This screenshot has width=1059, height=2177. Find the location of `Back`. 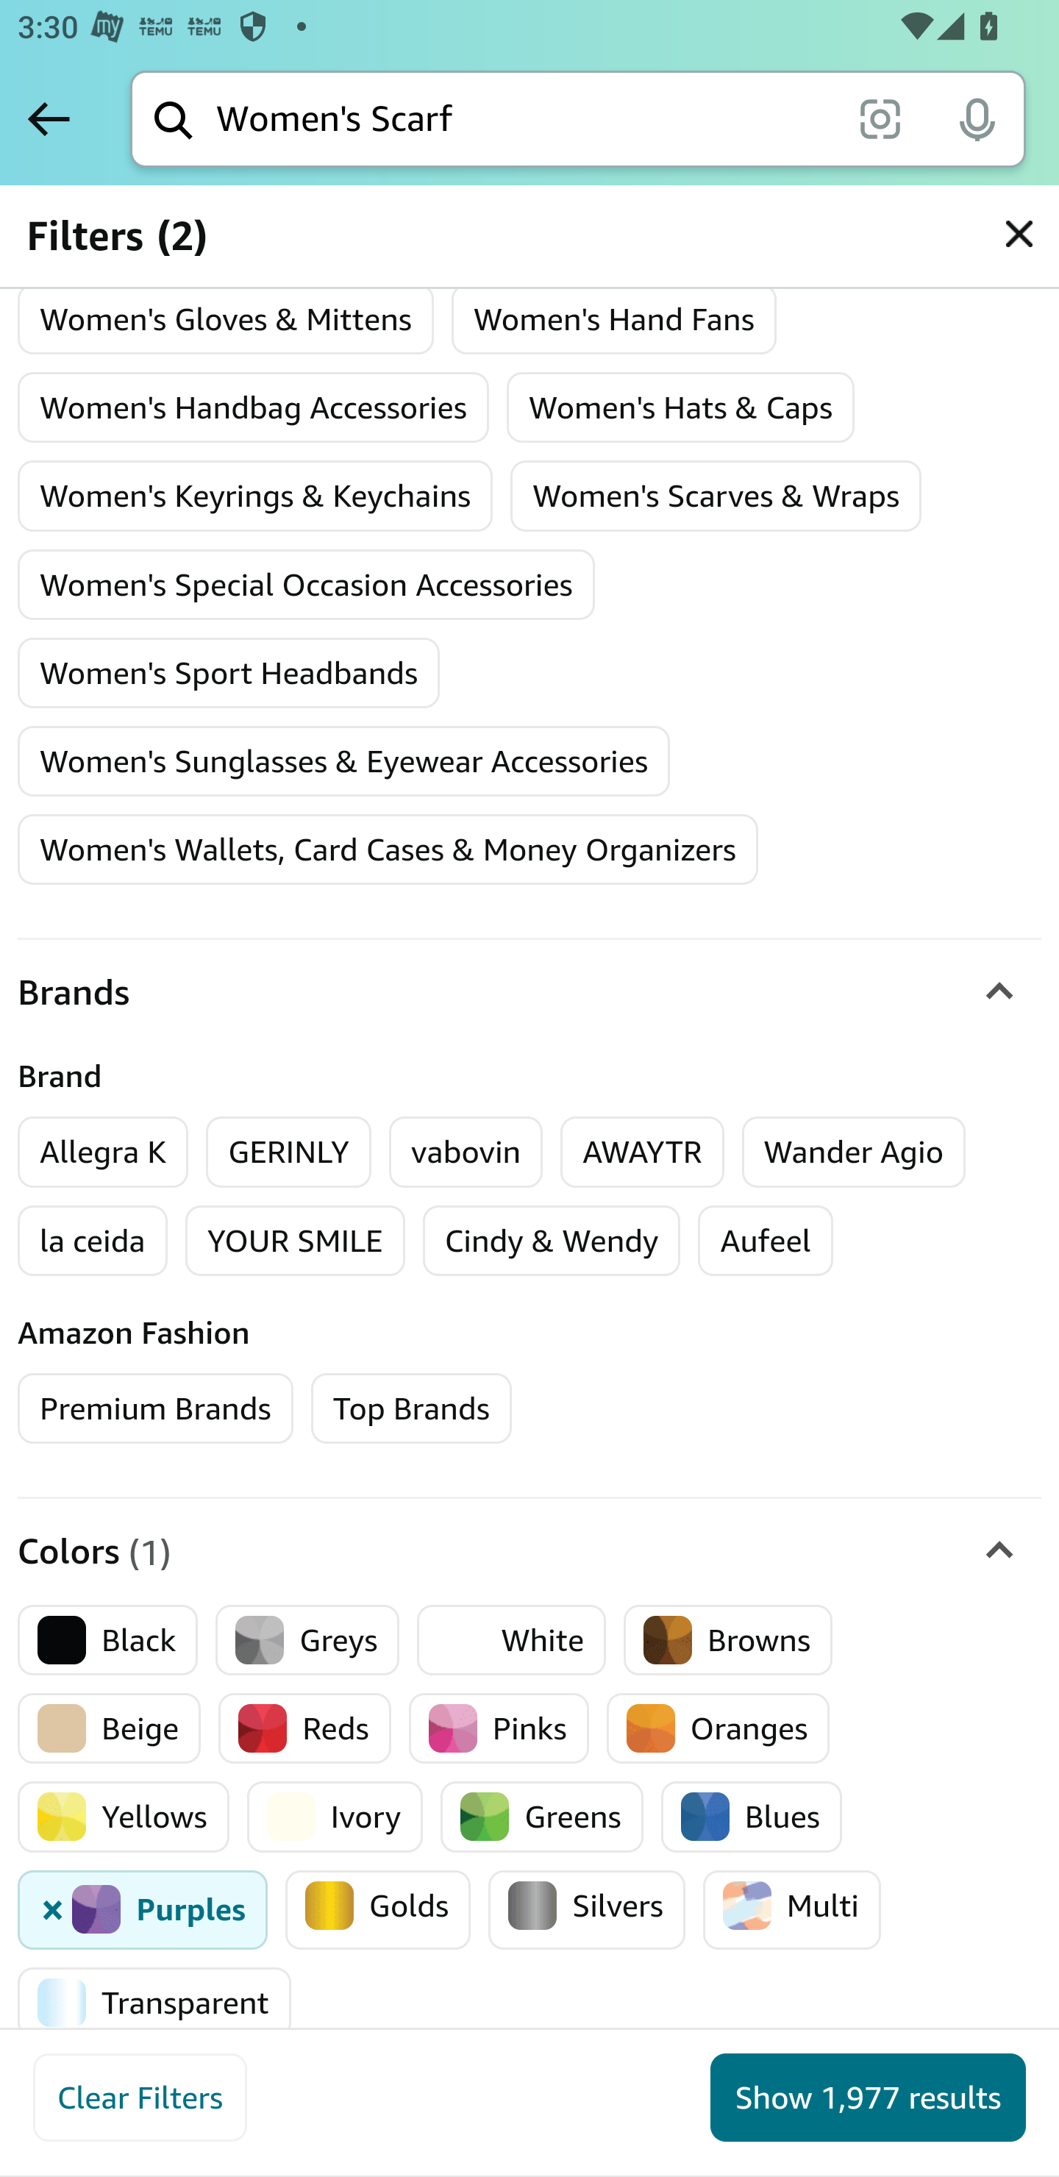

Back is located at coordinates (49, 118).